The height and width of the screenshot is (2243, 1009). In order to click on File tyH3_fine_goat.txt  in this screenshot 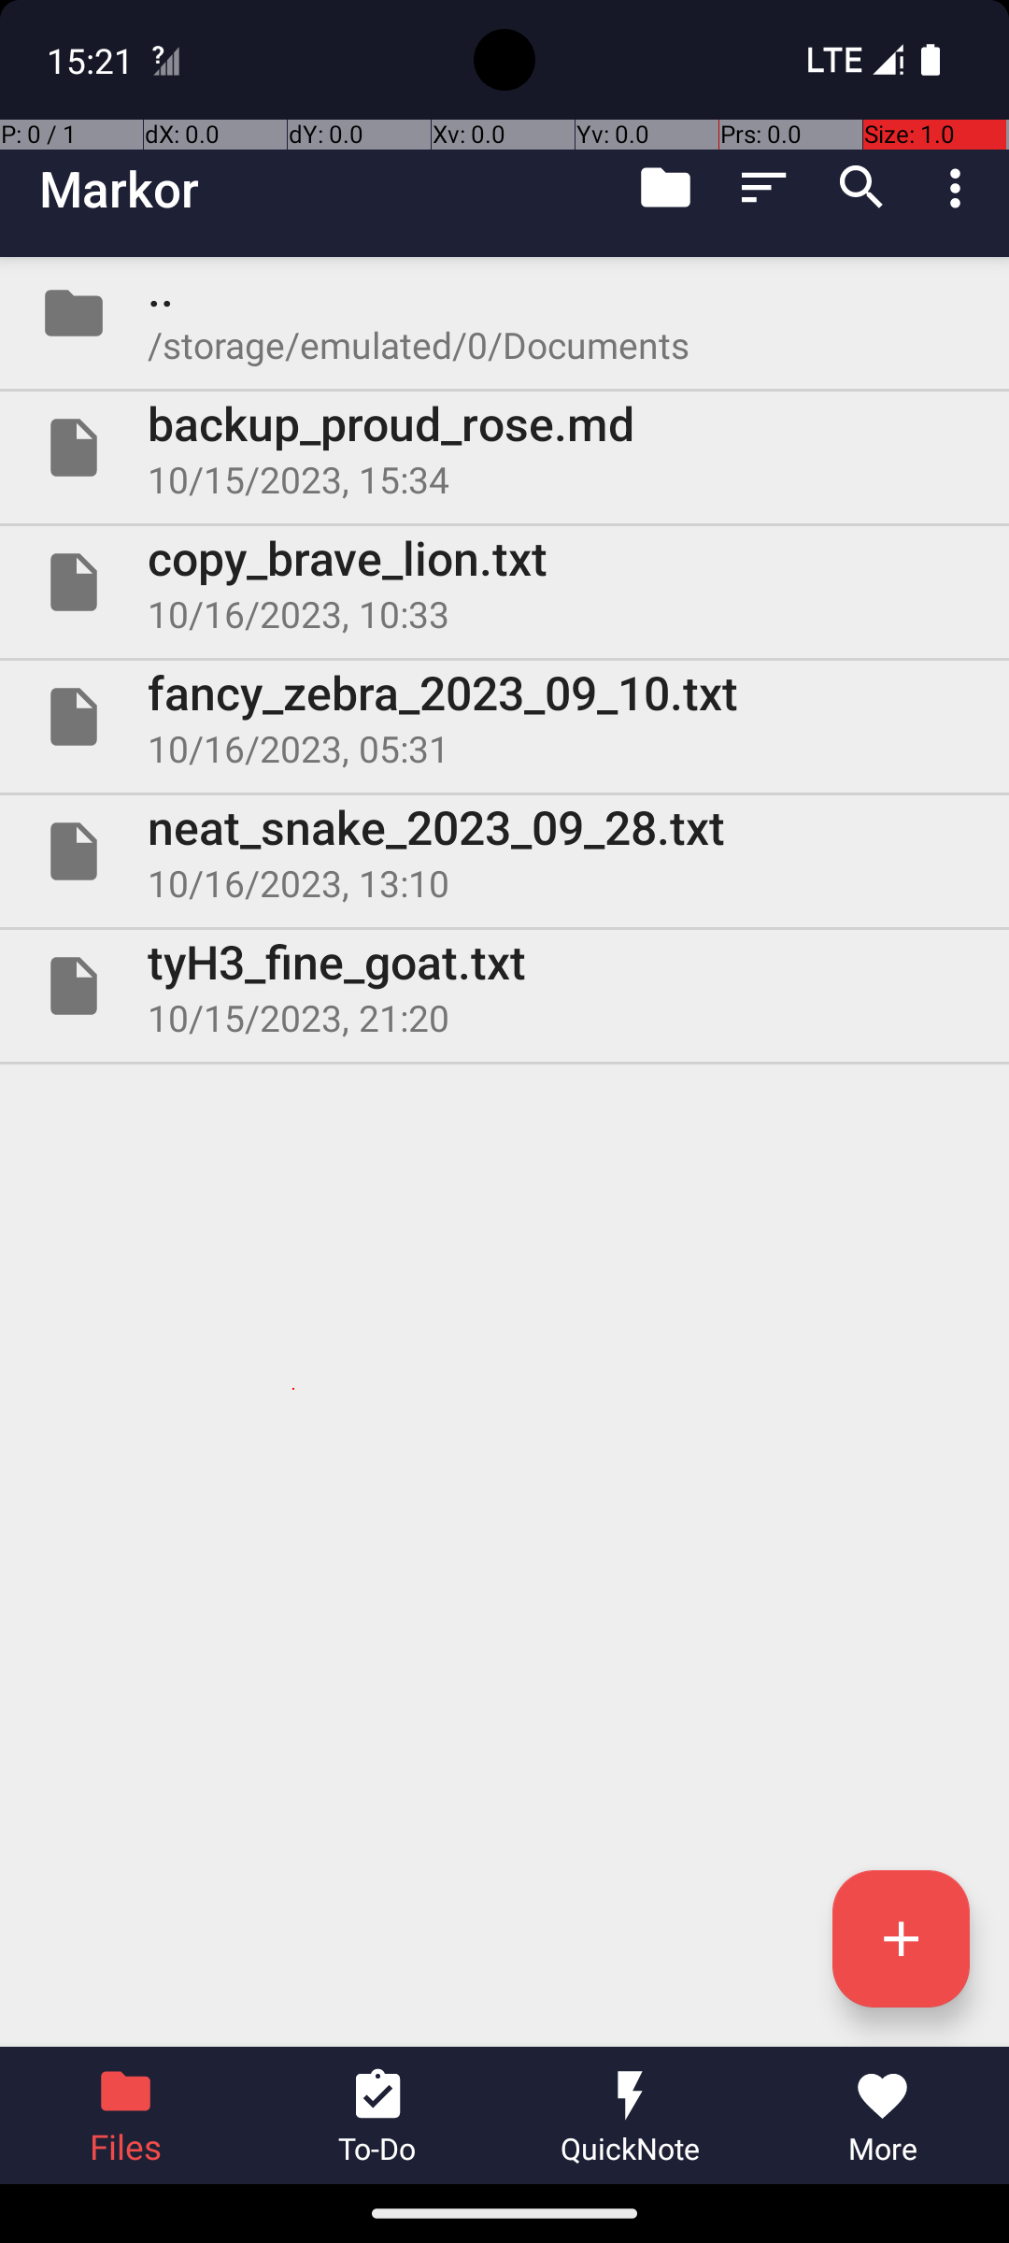, I will do `click(504, 986)`.